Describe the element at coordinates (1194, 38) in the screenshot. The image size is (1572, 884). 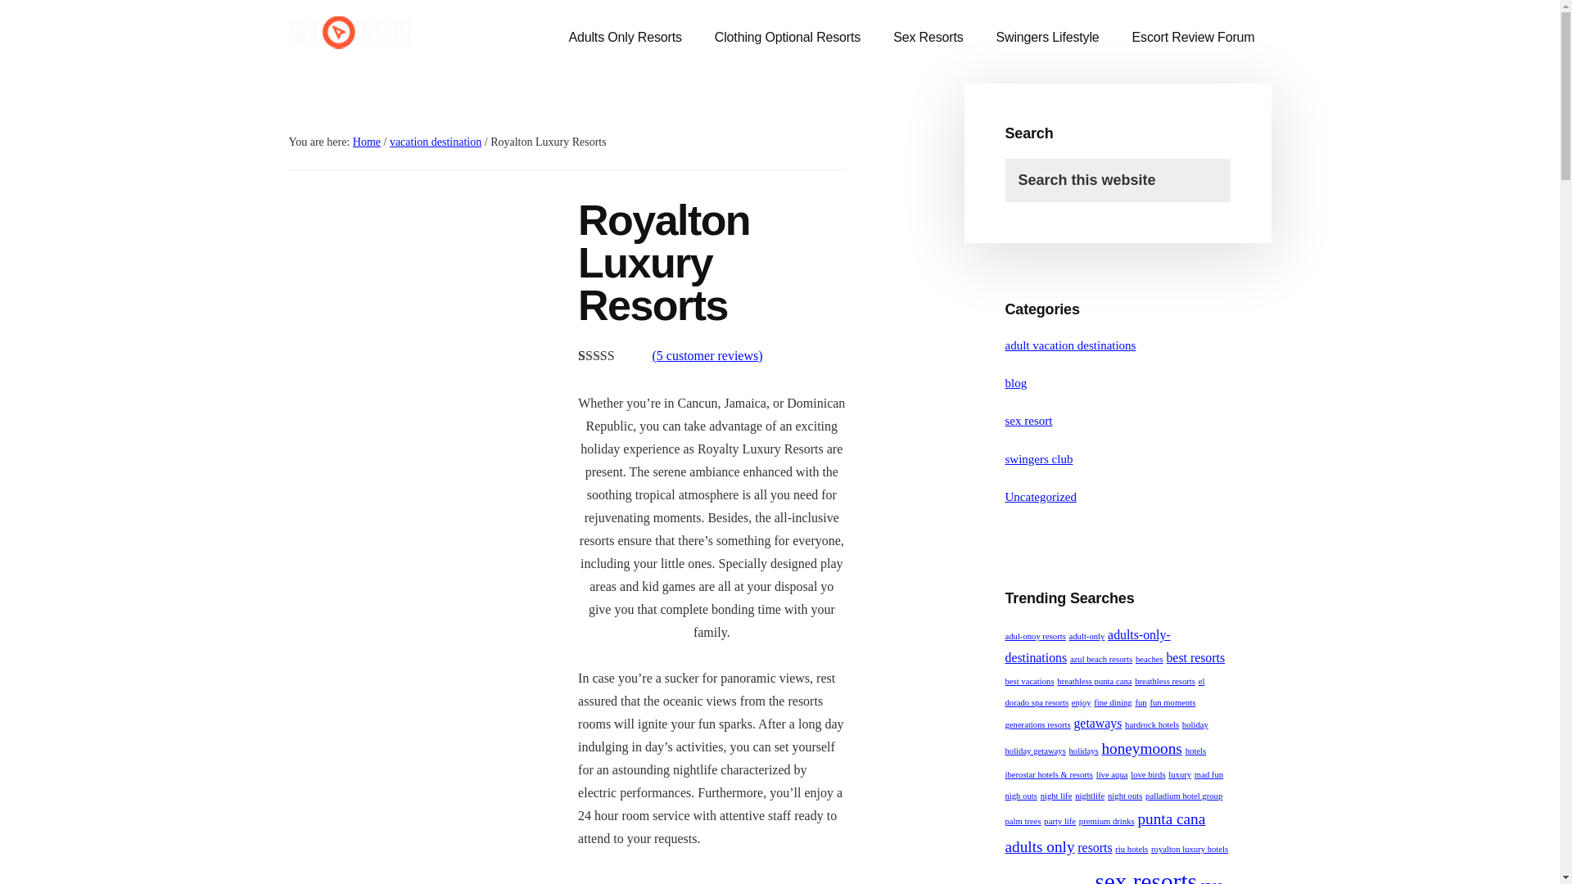
I see `Escort Review Forum` at that location.